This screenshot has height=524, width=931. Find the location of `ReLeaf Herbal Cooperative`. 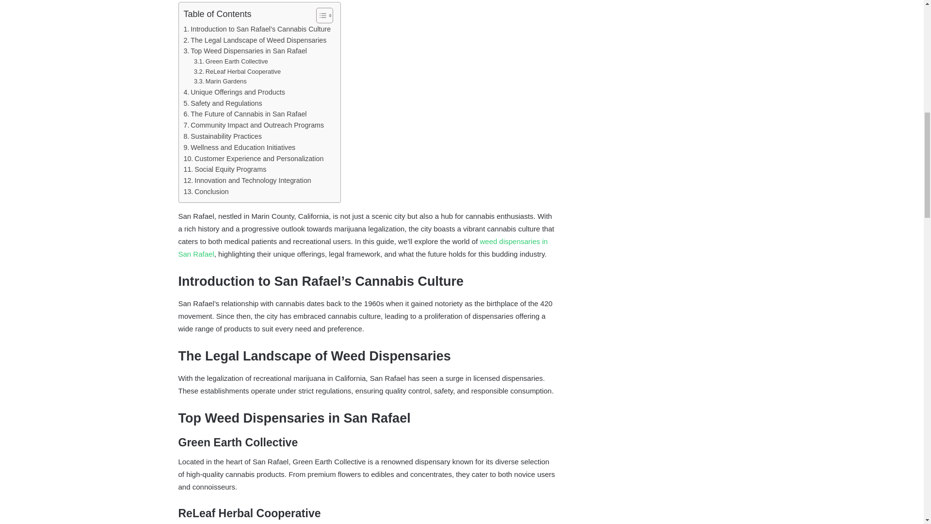

ReLeaf Herbal Cooperative is located at coordinates (237, 72).